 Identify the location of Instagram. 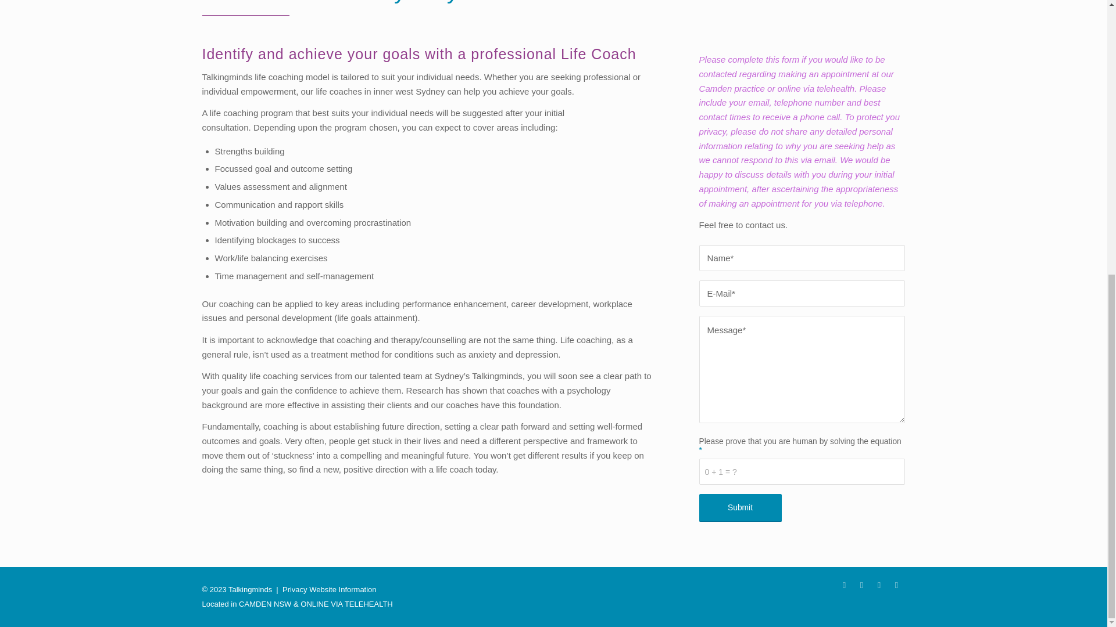
(879, 585).